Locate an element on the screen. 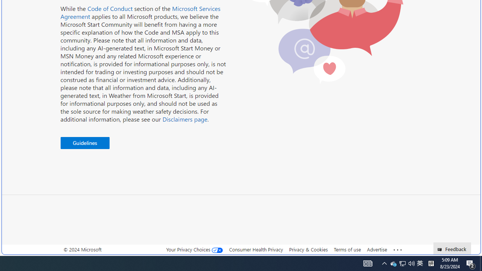  Terms of use is located at coordinates (347, 250).